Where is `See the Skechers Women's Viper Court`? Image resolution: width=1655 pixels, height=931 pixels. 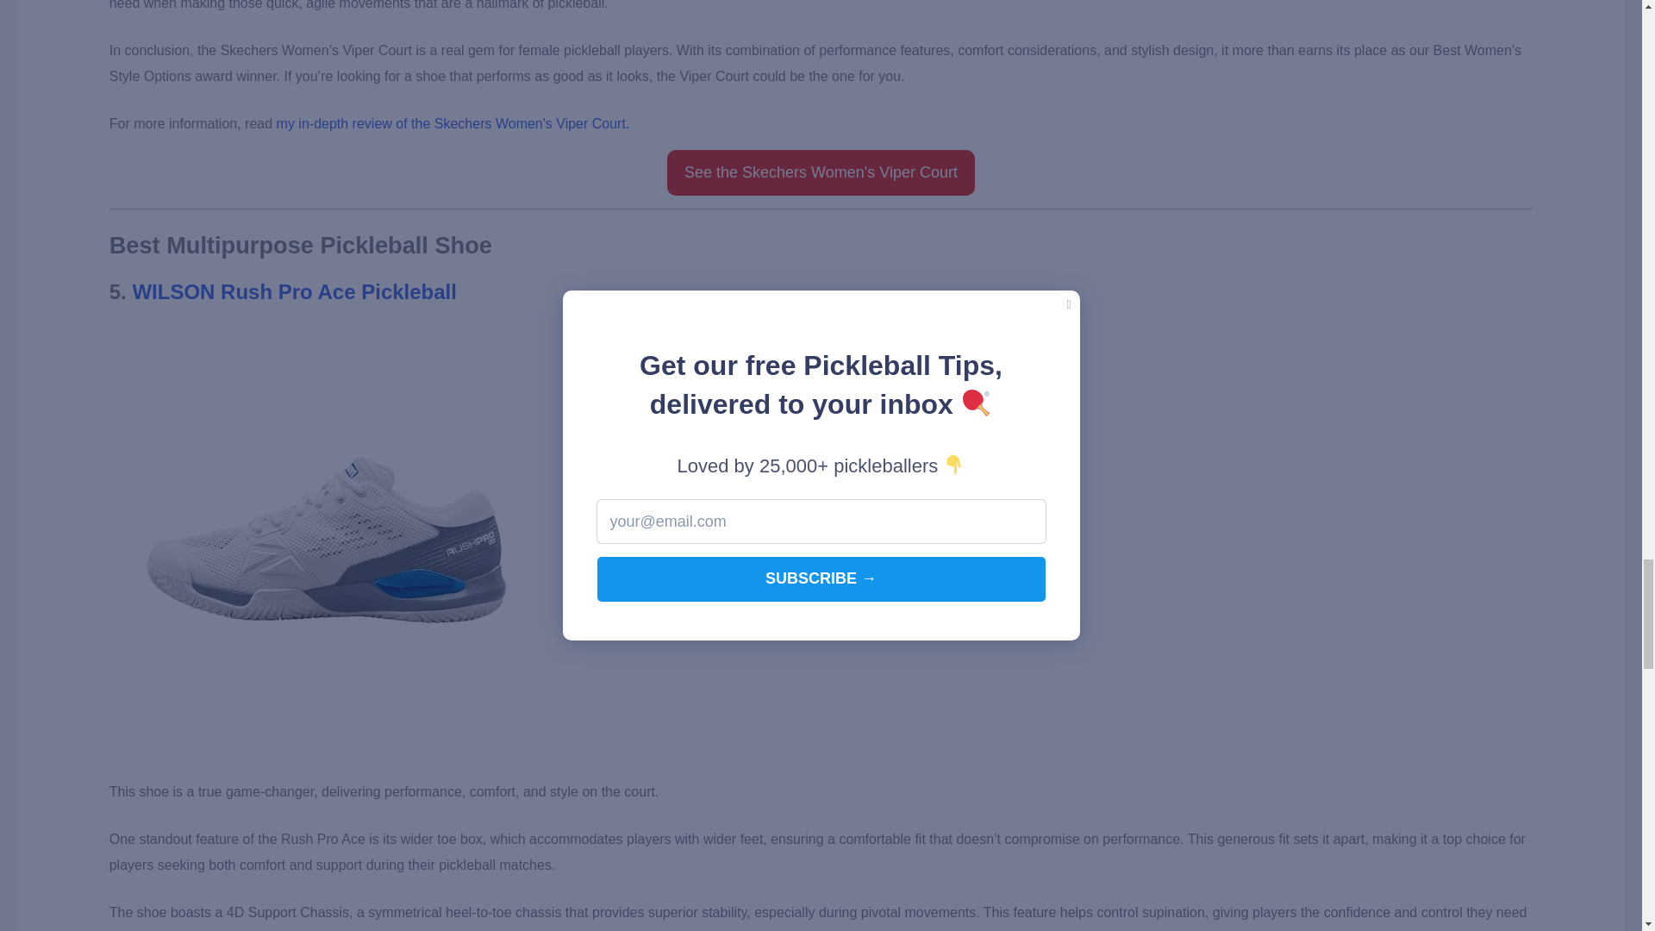 See the Skechers Women's Viper Court is located at coordinates (821, 172).